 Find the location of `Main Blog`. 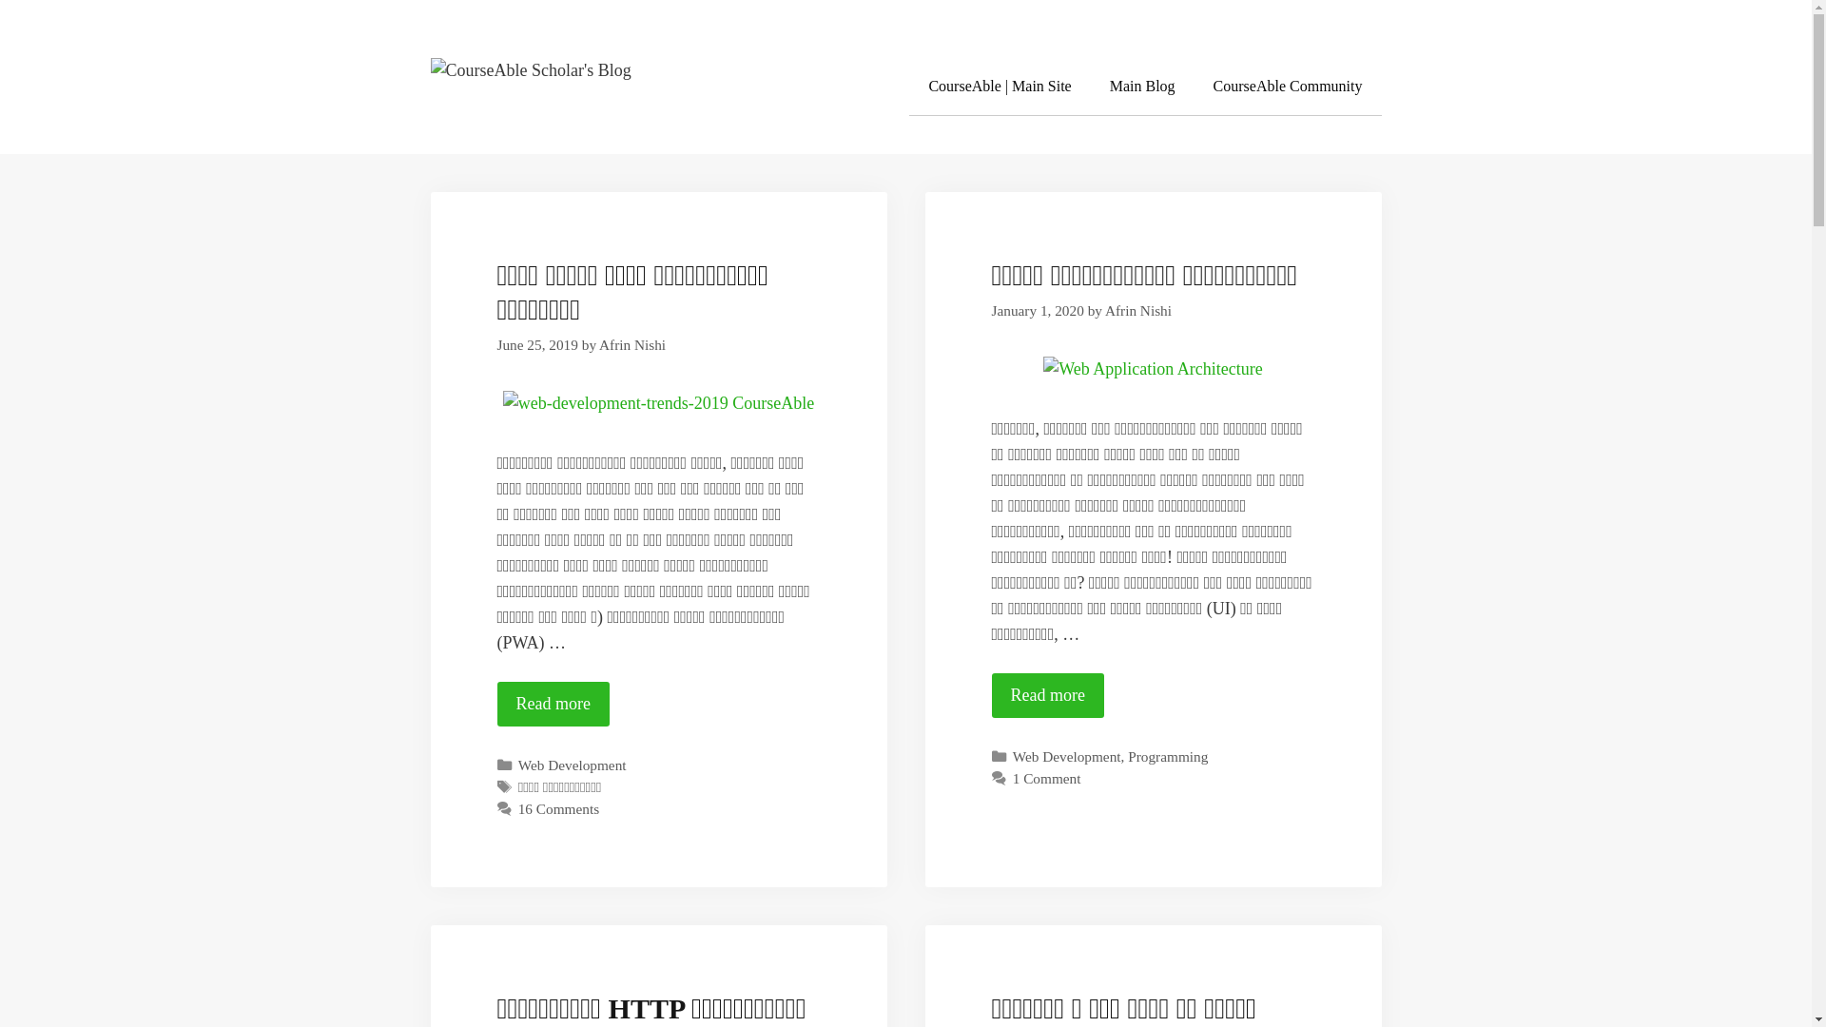

Main Blog is located at coordinates (1143, 87).